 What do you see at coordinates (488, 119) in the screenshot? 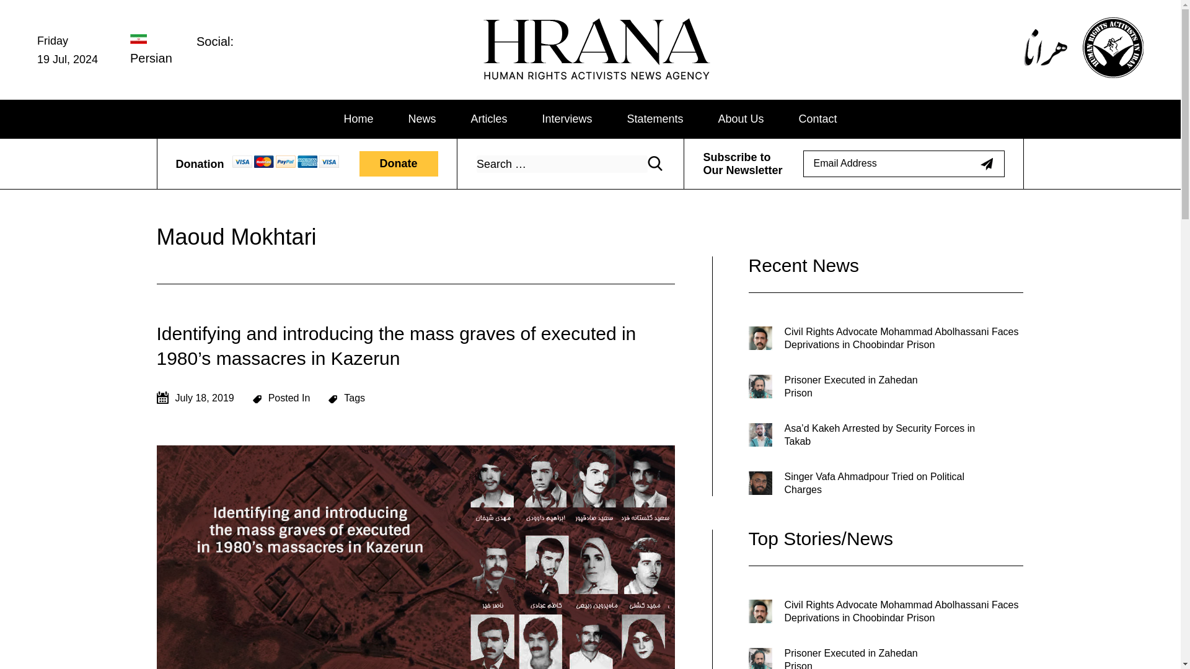
I see `Articles` at bounding box center [488, 119].